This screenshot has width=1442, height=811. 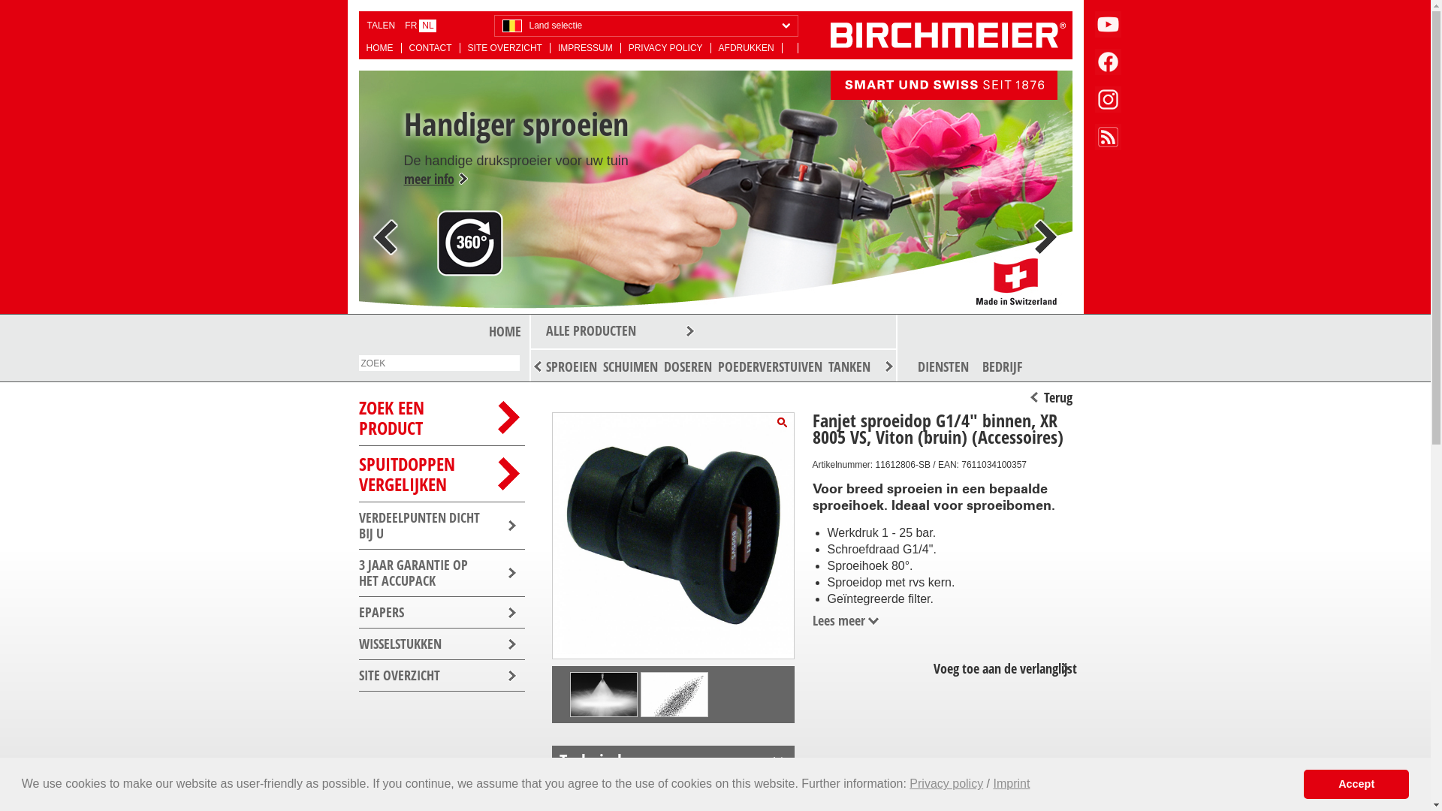 What do you see at coordinates (1011, 784) in the screenshot?
I see `Imprint` at bounding box center [1011, 784].